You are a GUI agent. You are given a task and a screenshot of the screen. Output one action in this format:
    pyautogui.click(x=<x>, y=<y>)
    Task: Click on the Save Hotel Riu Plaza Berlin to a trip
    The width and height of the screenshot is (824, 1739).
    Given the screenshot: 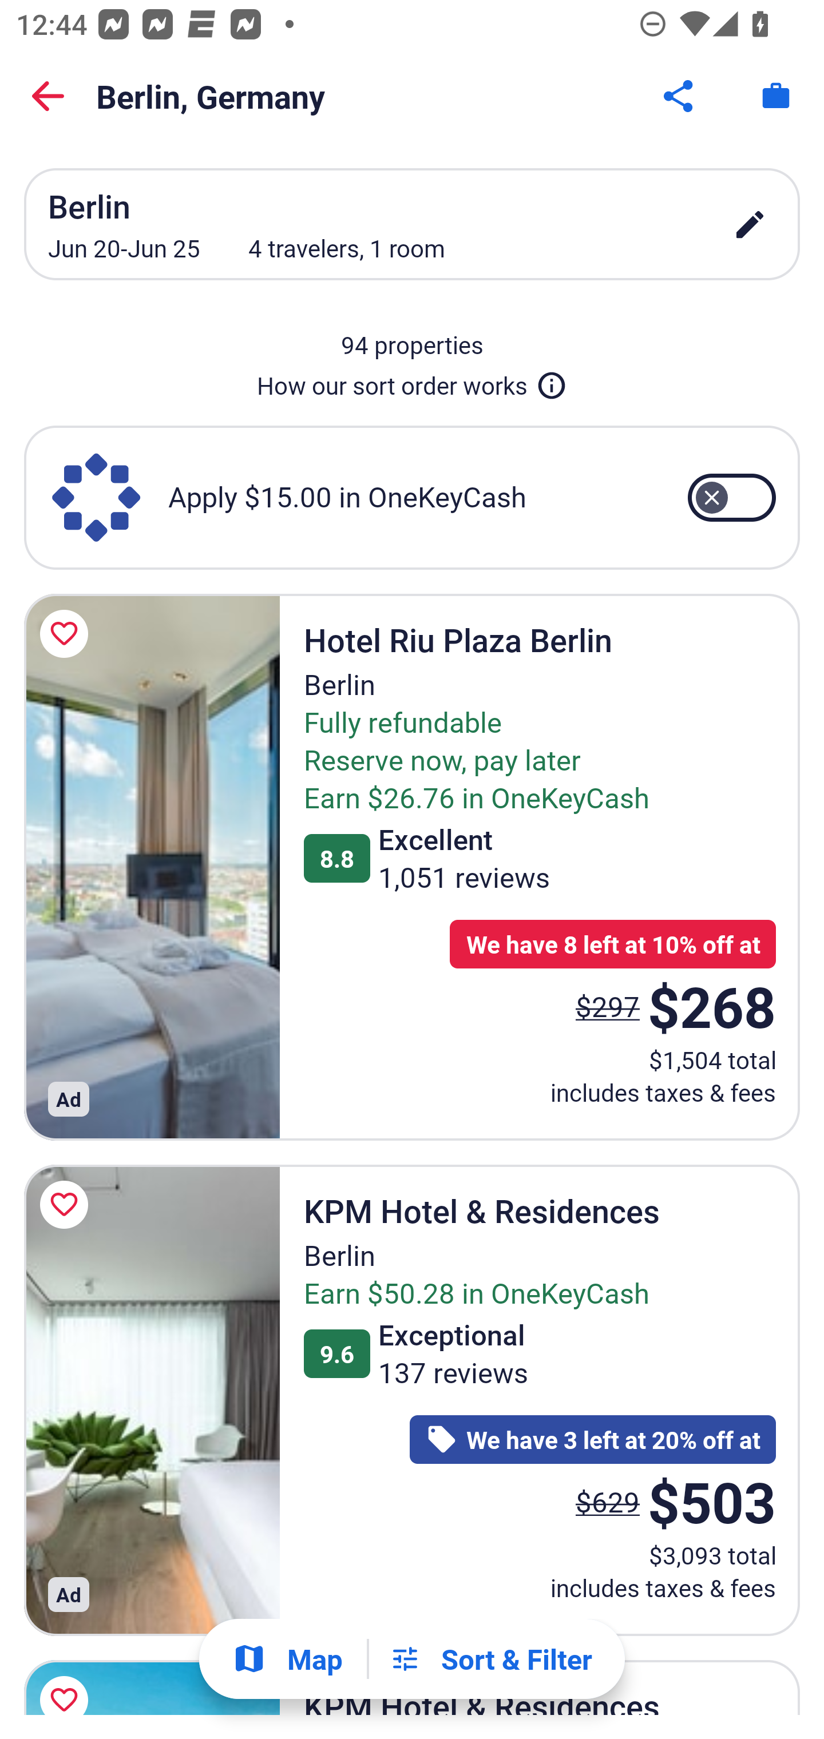 What is the action you would take?
    pyautogui.click(x=68, y=634)
    